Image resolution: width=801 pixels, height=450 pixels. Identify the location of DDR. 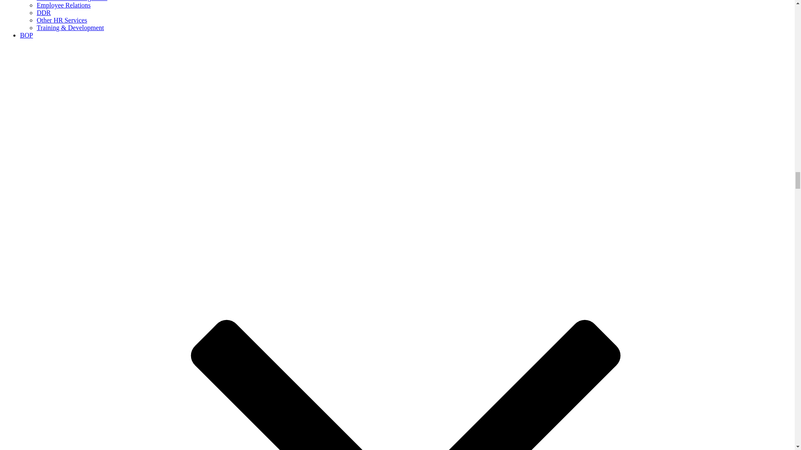
(44, 12).